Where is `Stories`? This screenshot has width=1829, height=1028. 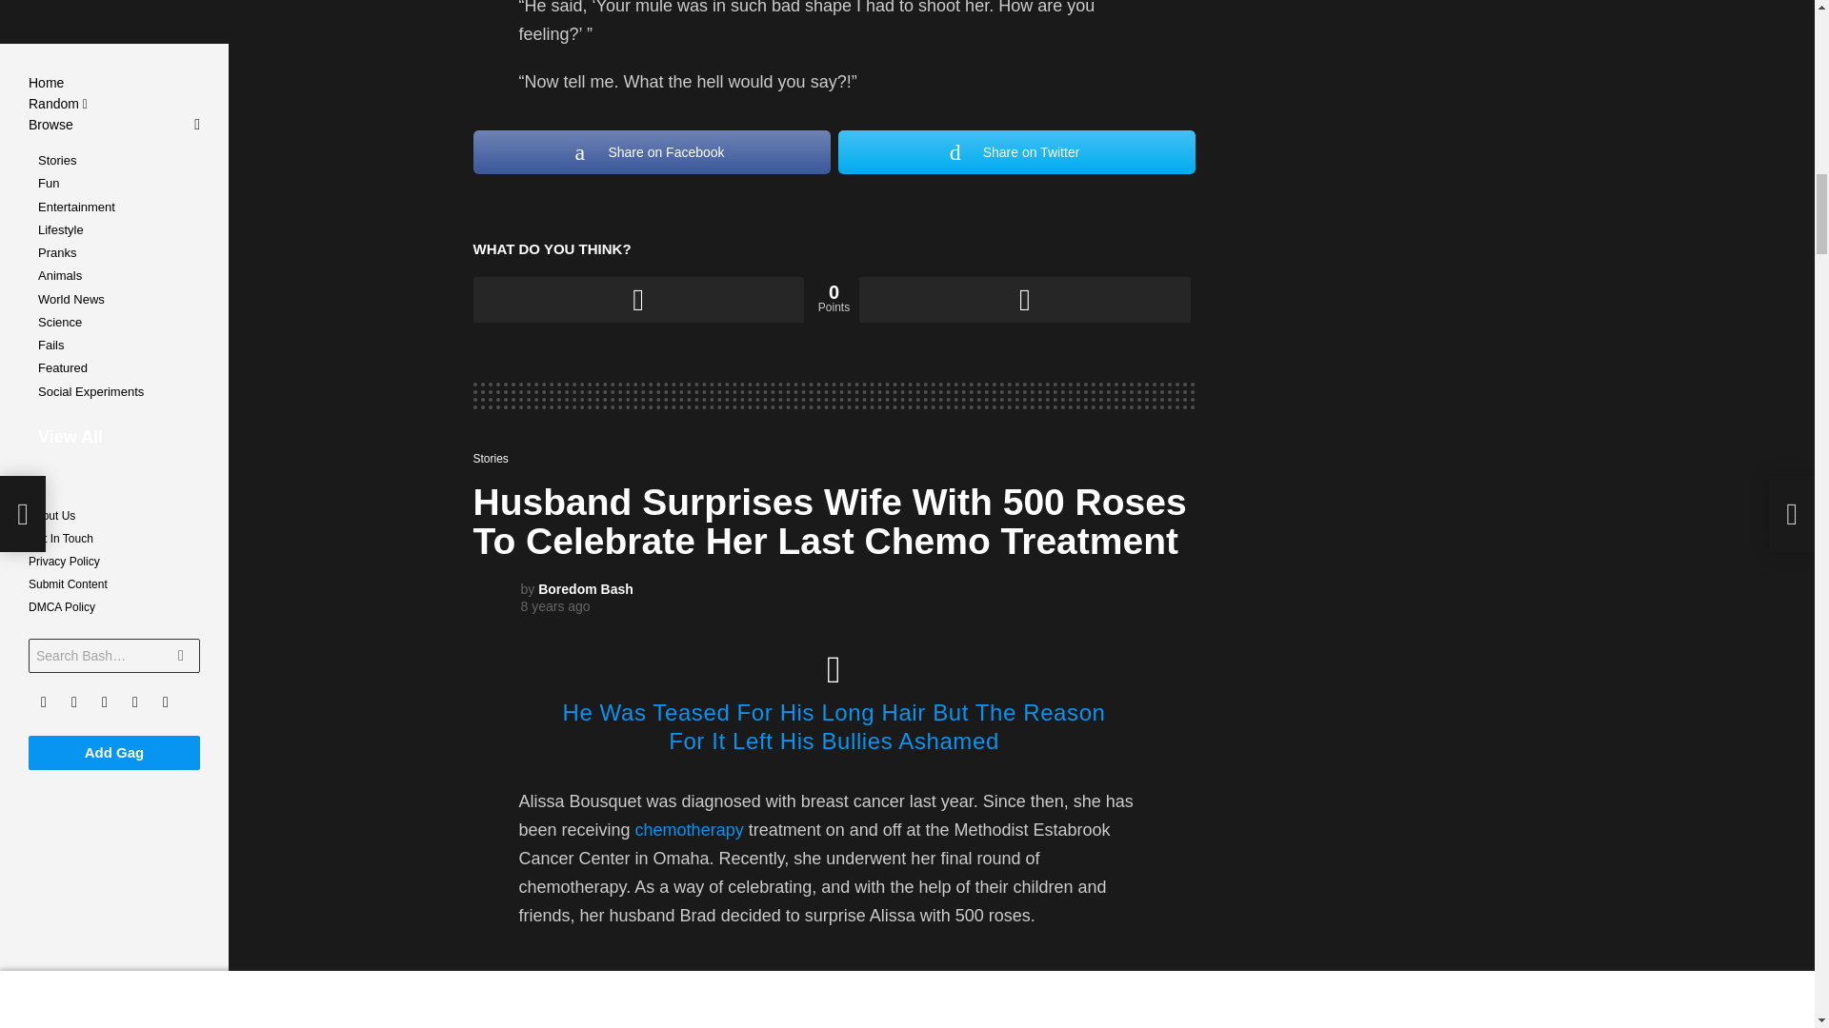
Stories is located at coordinates (493, 459).